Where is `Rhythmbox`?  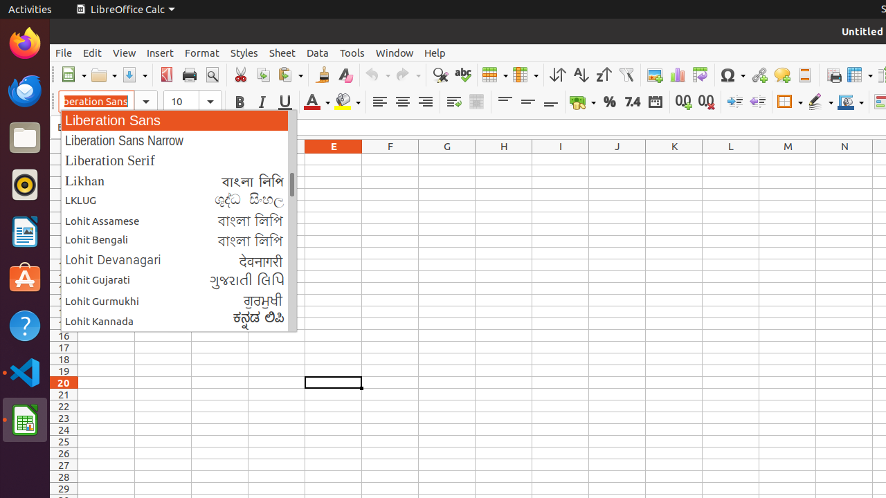 Rhythmbox is located at coordinates (25, 185).